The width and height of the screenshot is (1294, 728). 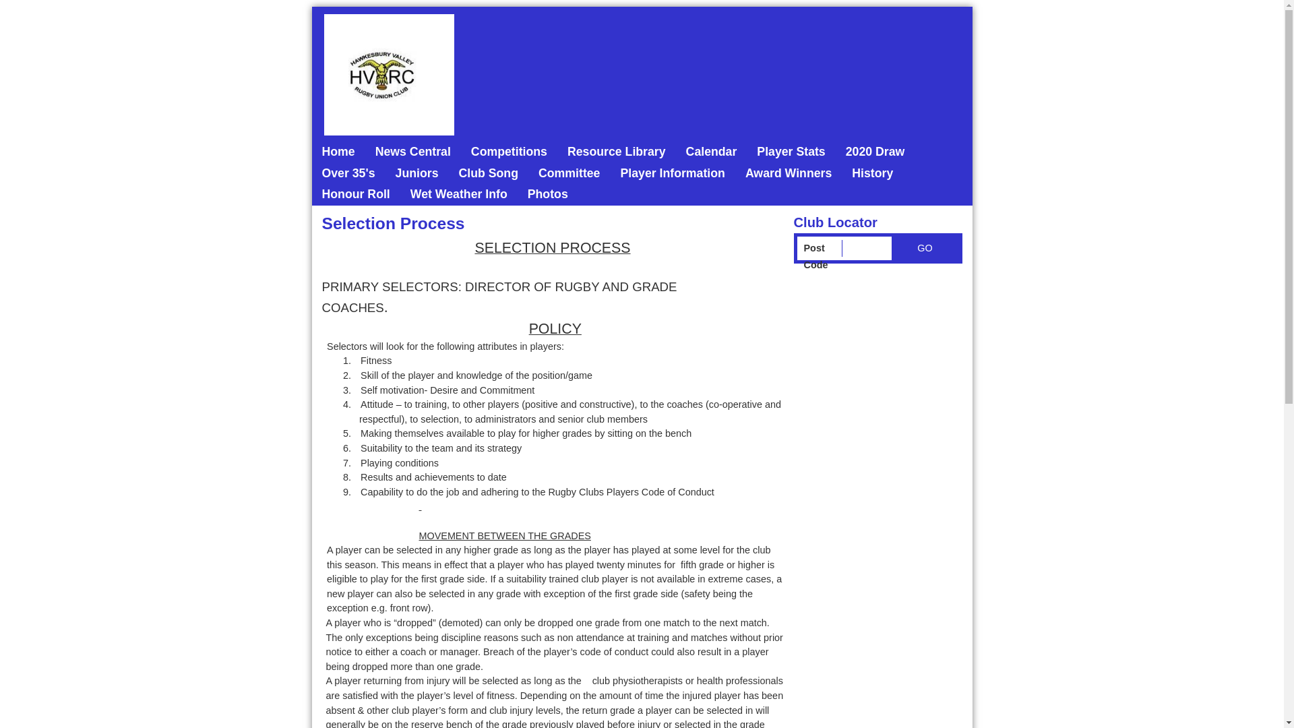 I want to click on Club Song, so click(x=488, y=174).